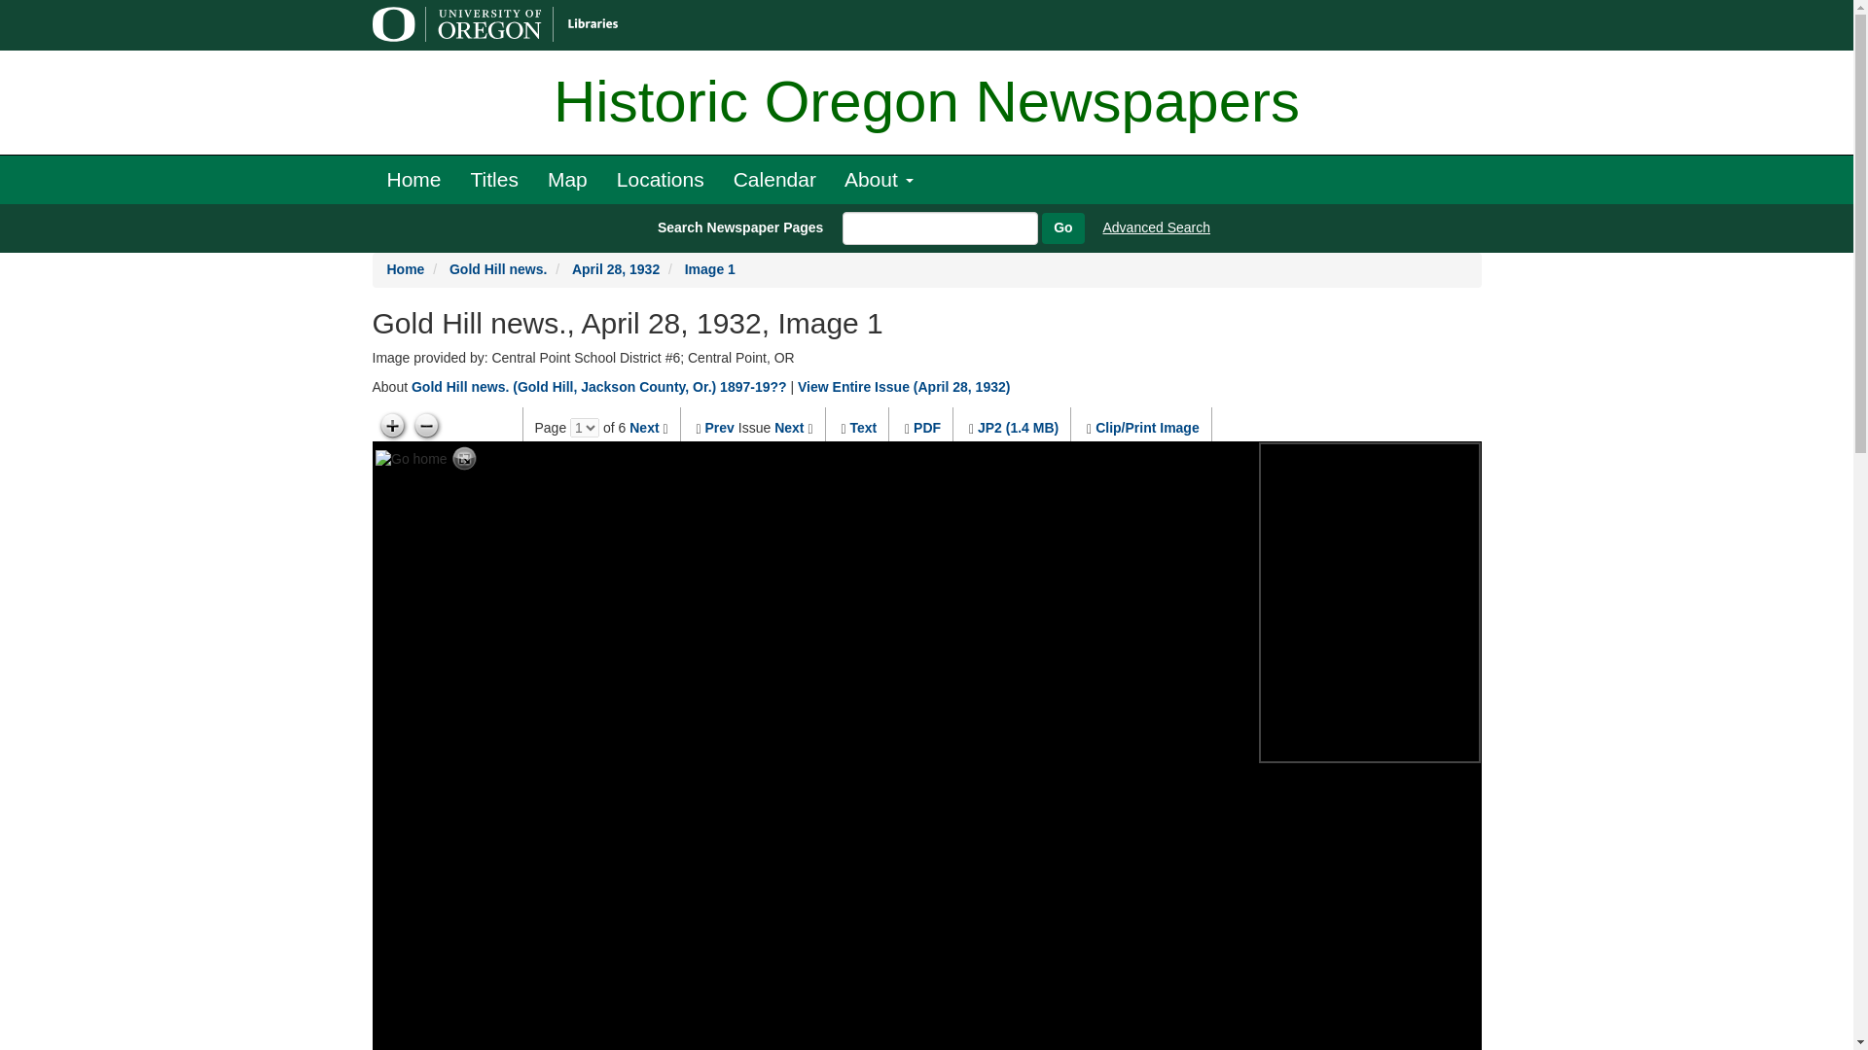  I want to click on Map, so click(566, 179).